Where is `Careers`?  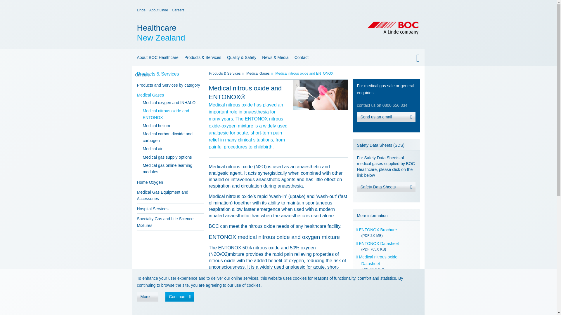
Careers is located at coordinates (221, 33).